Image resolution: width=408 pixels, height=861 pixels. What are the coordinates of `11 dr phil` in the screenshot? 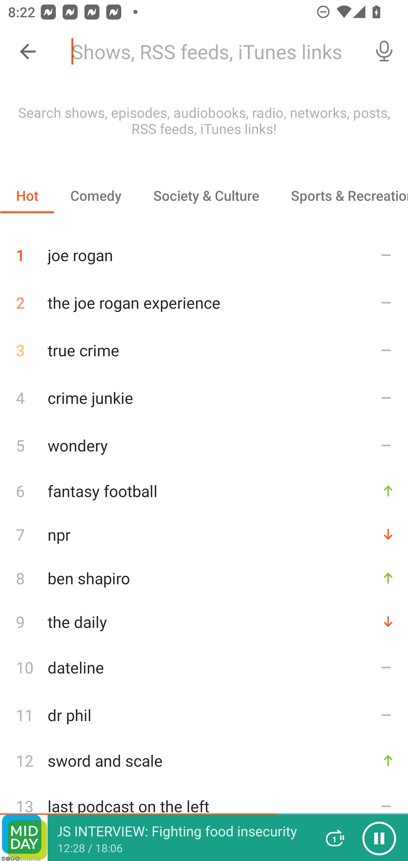 It's located at (204, 715).